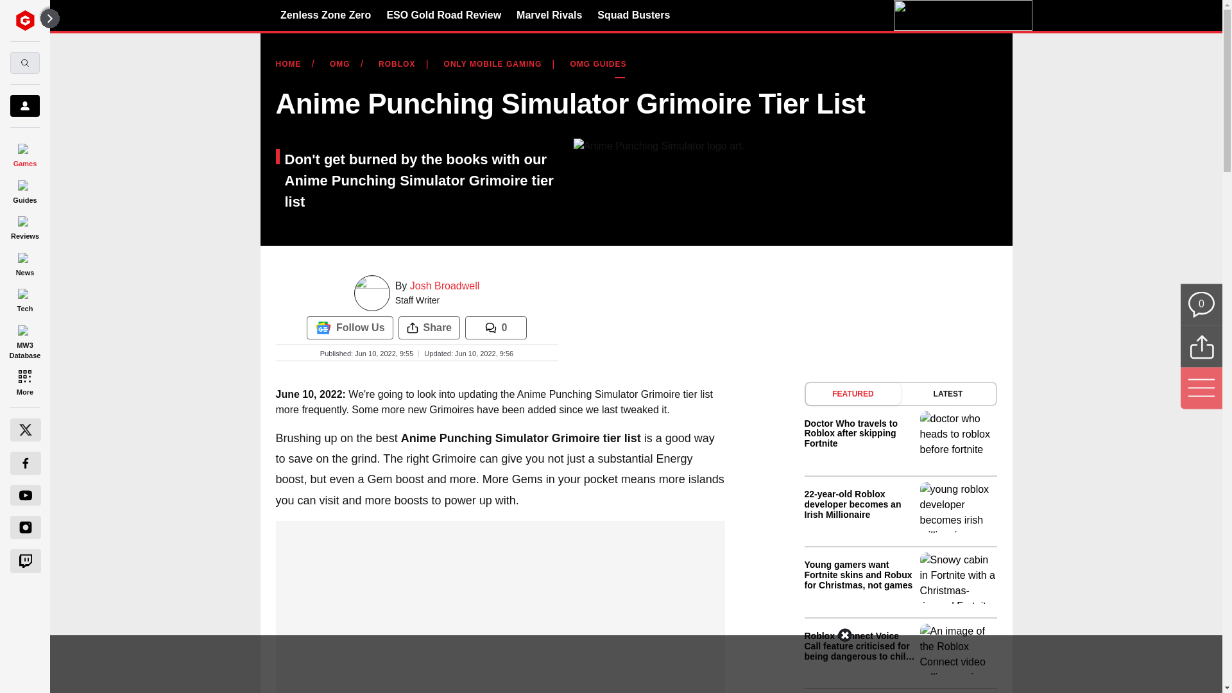 This screenshot has width=1232, height=693. Describe the element at coordinates (24, 190) in the screenshot. I see `Guides` at that location.